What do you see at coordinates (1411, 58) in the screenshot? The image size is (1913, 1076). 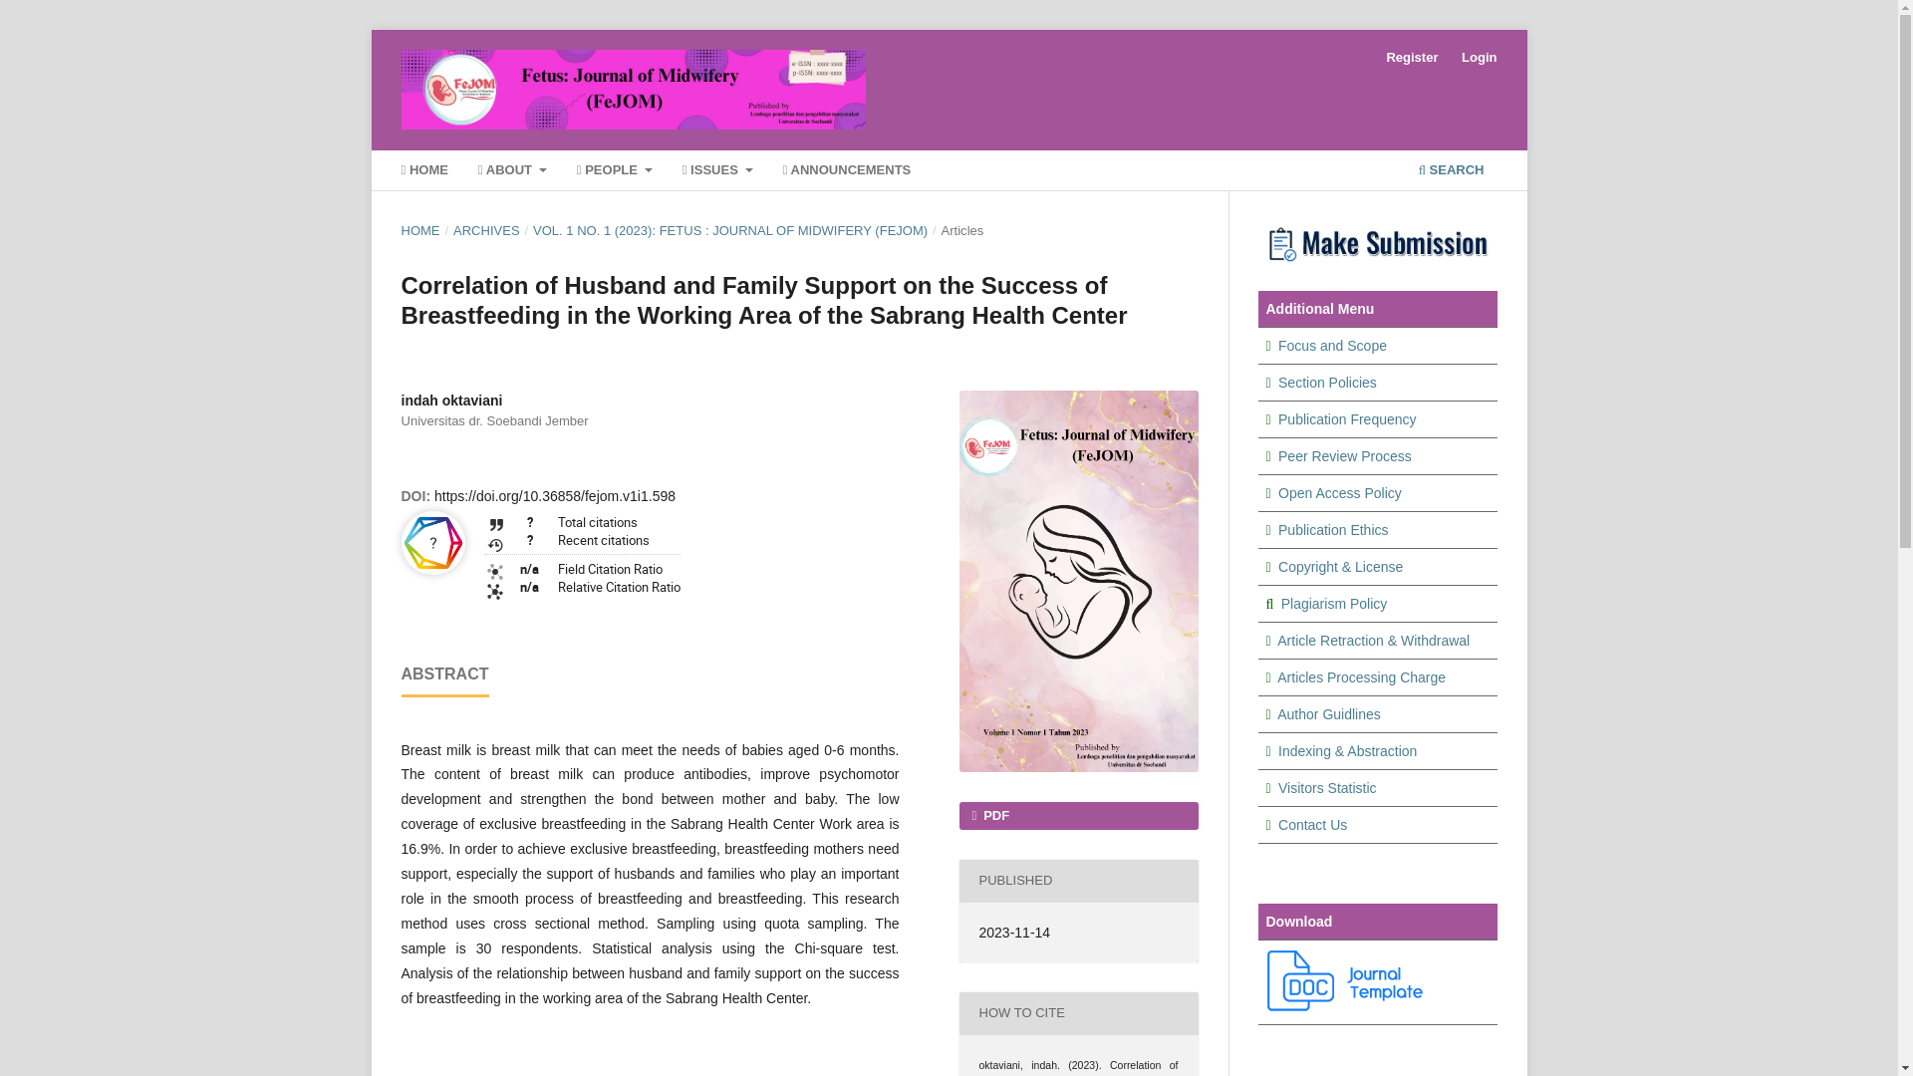 I see `Register` at bounding box center [1411, 58].